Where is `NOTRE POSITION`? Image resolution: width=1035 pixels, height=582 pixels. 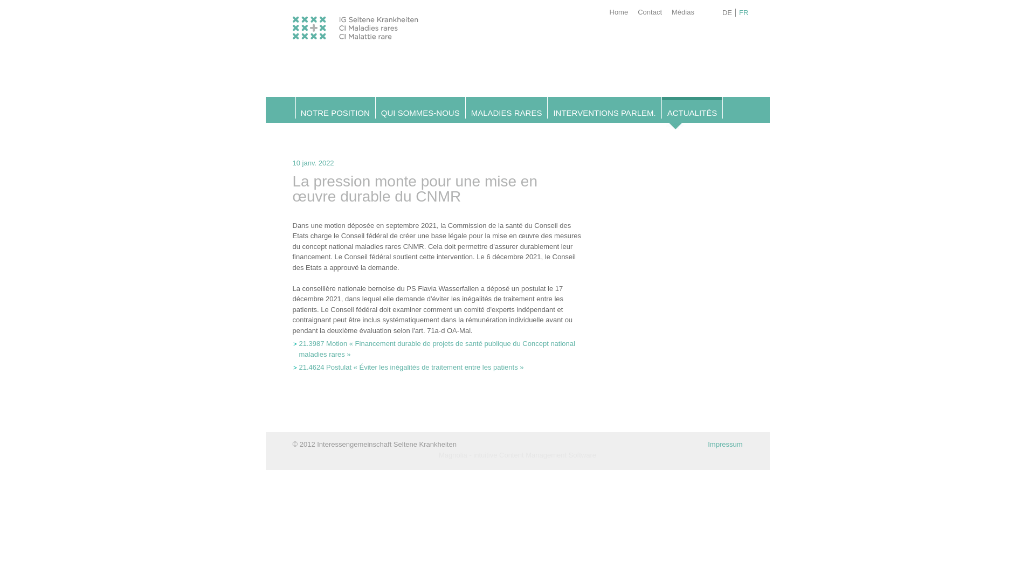
NOTRE POSITION is located at coordinates (335, 113).